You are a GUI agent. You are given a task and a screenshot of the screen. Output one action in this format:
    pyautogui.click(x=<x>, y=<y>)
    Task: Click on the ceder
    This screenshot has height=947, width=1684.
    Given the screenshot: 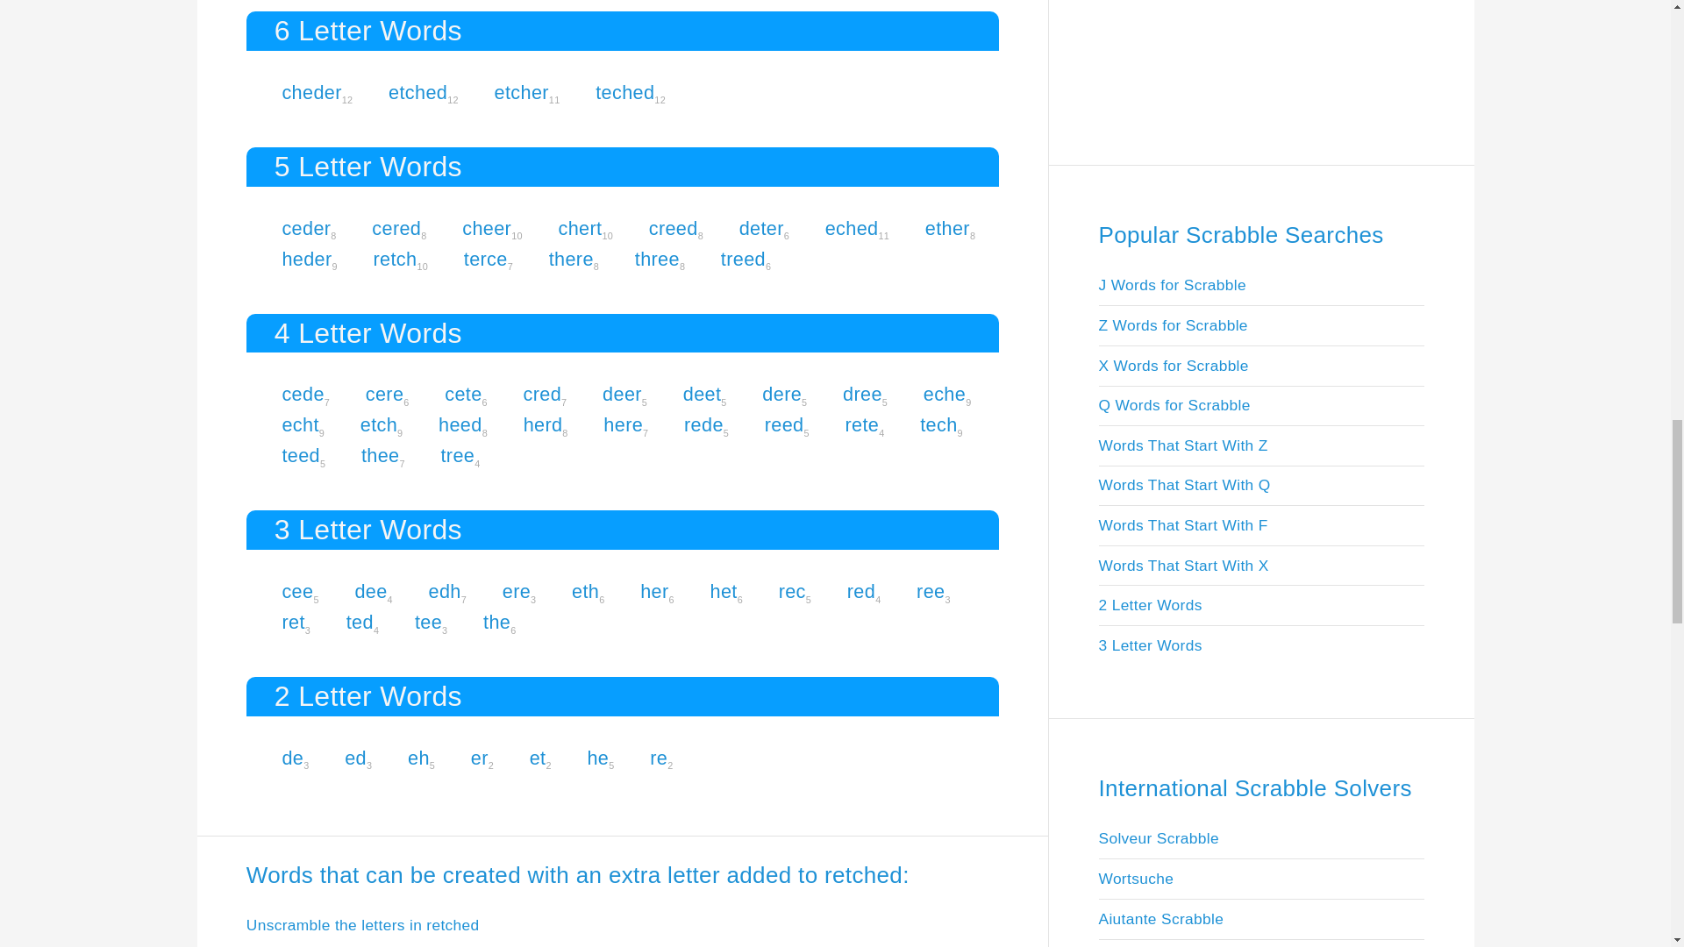 What is the action you would take?
    pyautogui.click(x=305, y=228)
    